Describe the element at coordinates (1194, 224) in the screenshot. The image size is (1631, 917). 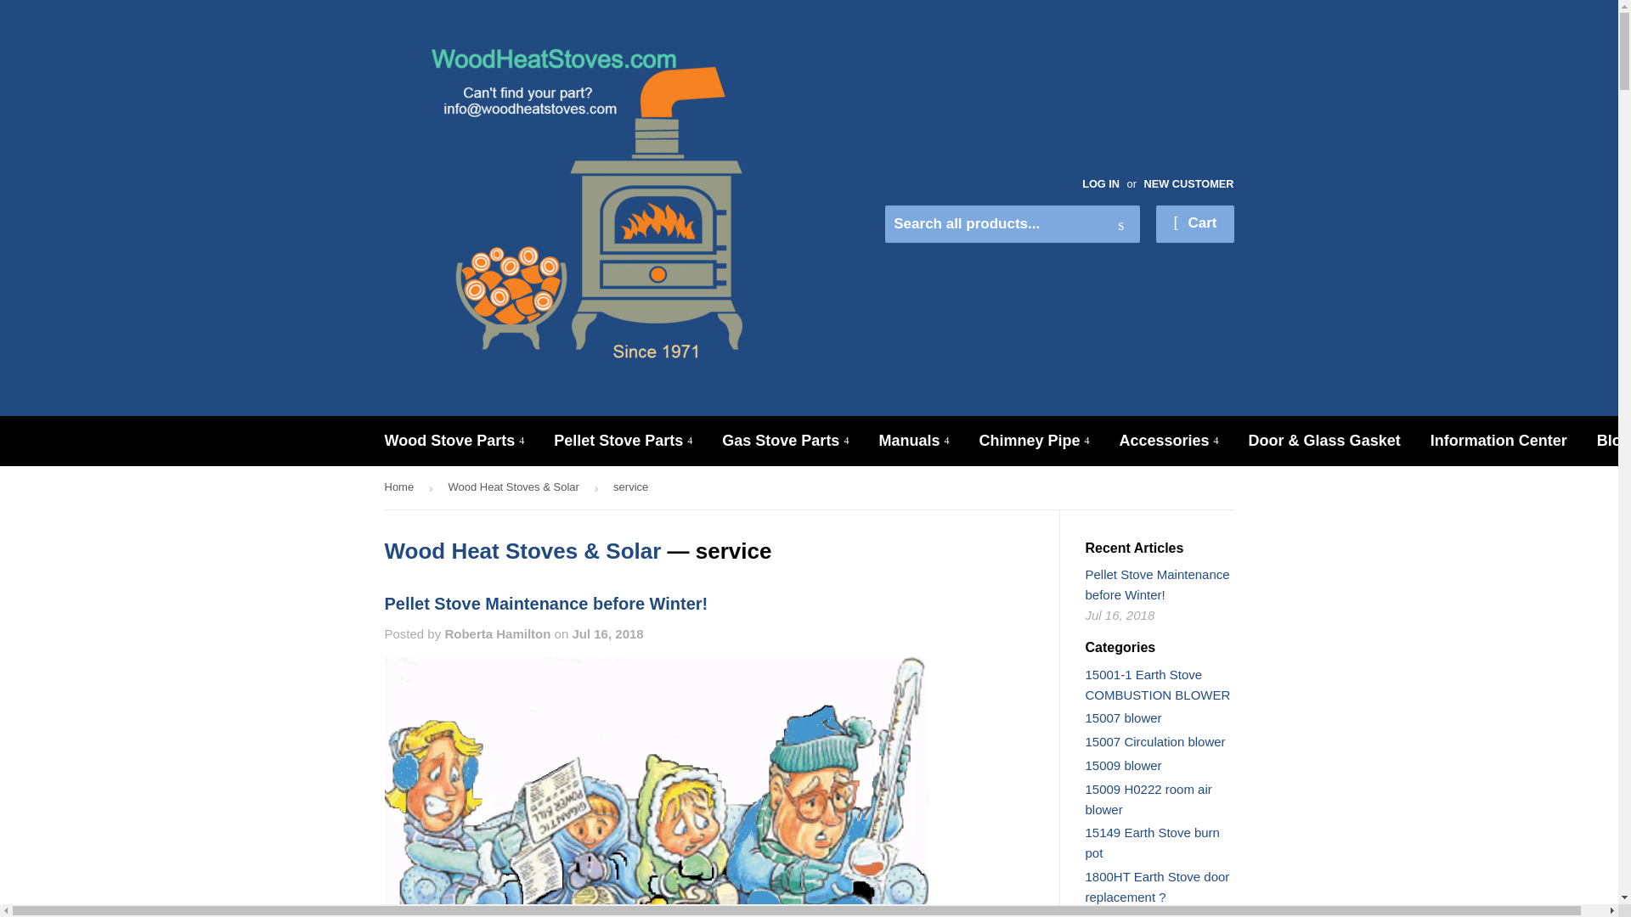
I see `Cart` at that location.